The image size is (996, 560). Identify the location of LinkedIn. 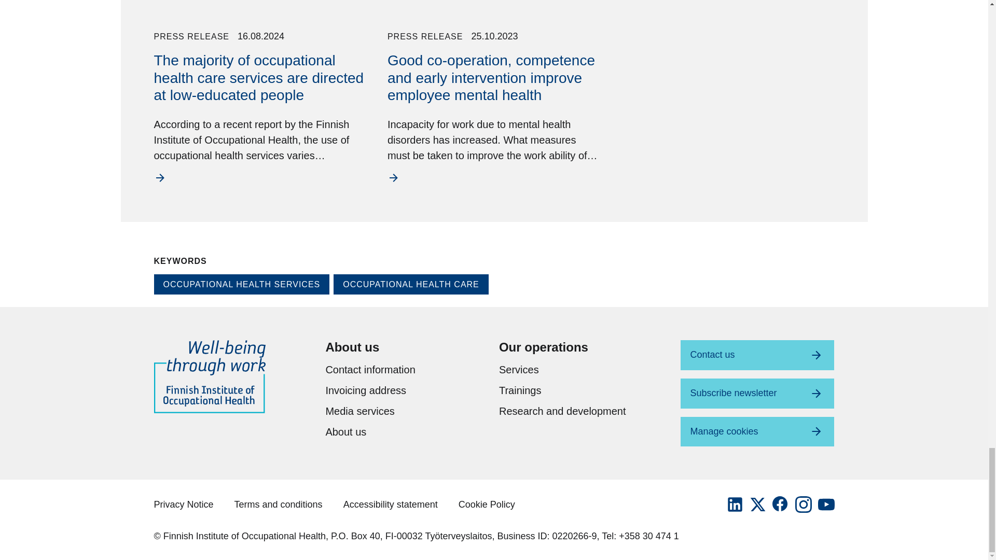
(735, 504).